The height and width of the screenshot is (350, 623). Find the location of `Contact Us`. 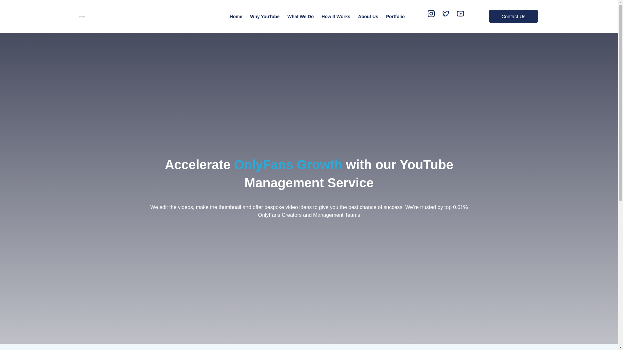

Contact Us is located at coordinates (513, 16).